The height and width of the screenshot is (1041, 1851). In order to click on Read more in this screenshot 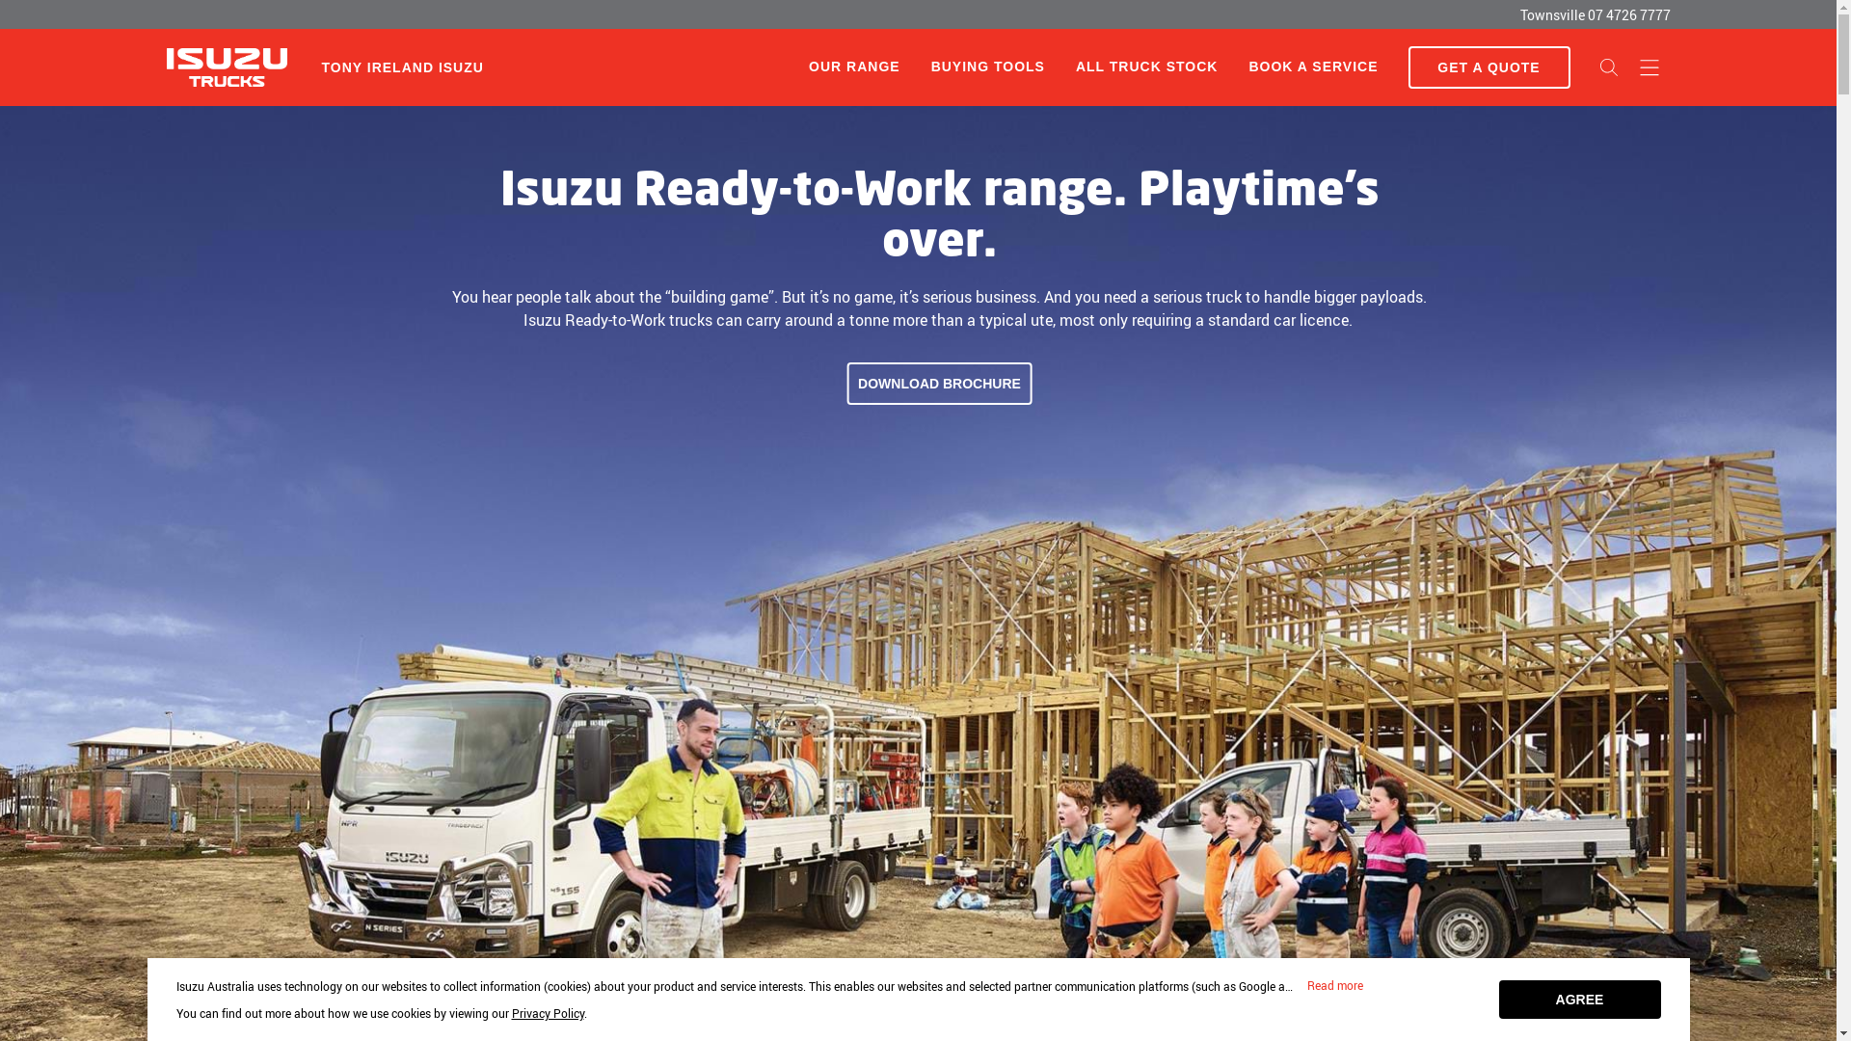, I will do `click(1334, 986)`.